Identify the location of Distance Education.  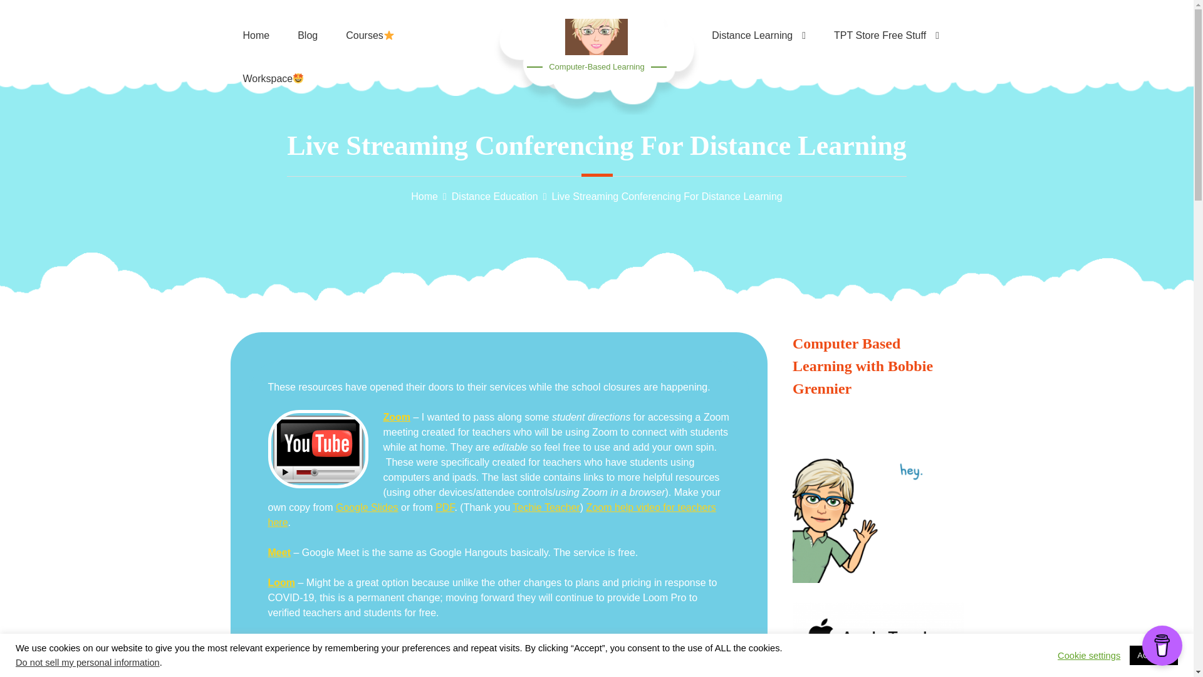
(495, 196).